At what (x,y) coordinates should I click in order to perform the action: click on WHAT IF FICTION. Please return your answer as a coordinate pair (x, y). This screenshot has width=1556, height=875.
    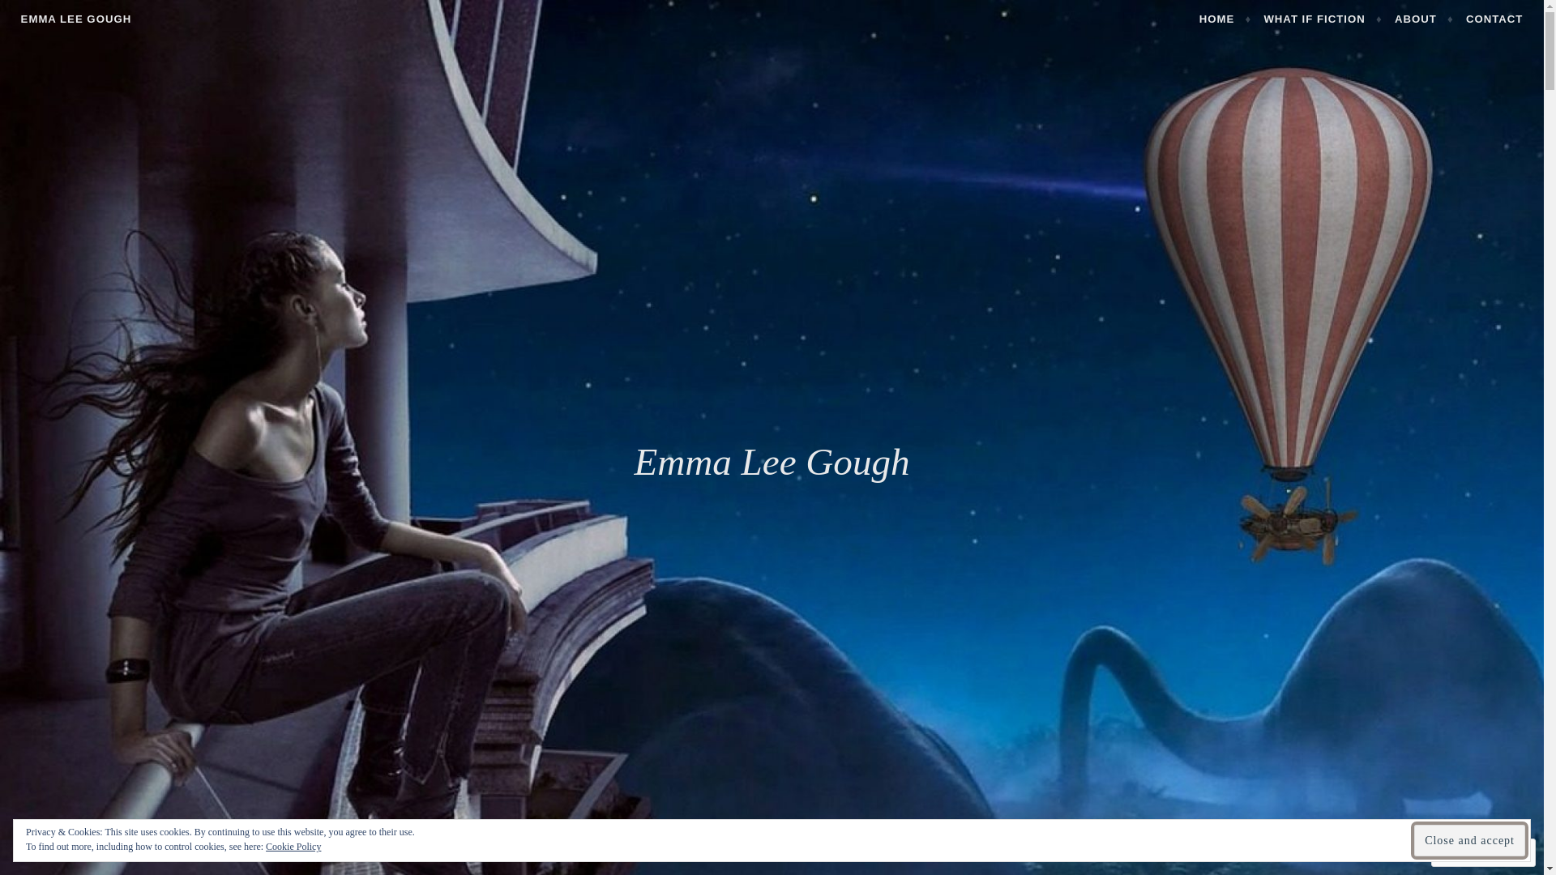
    Looking at the image, I should click on (1323, 19).